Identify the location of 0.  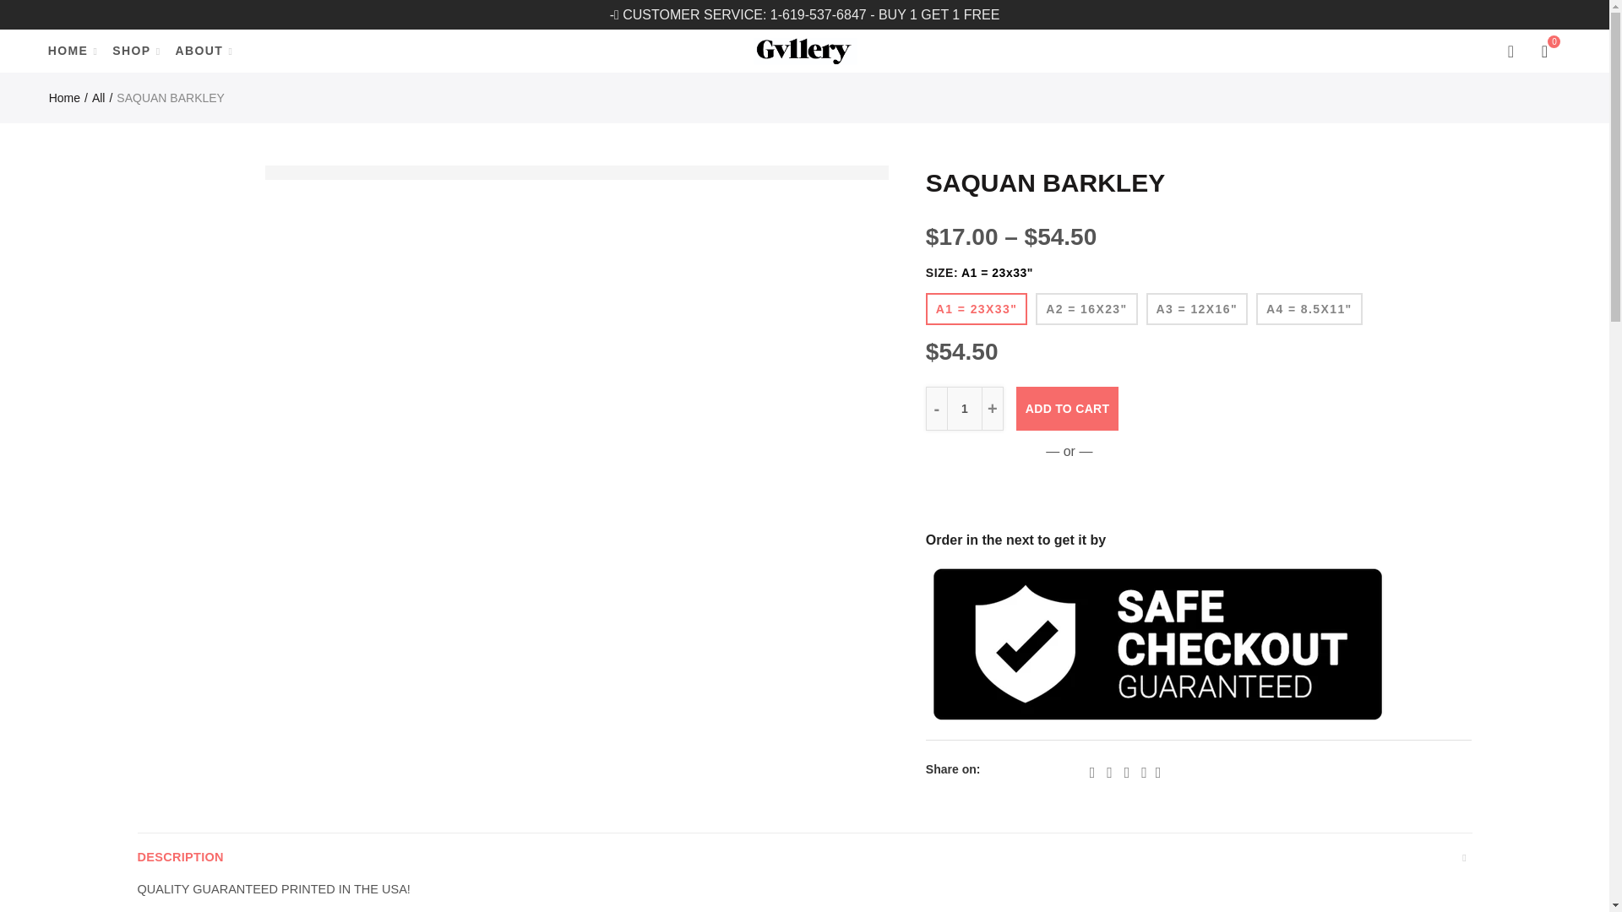
(1546, 51).